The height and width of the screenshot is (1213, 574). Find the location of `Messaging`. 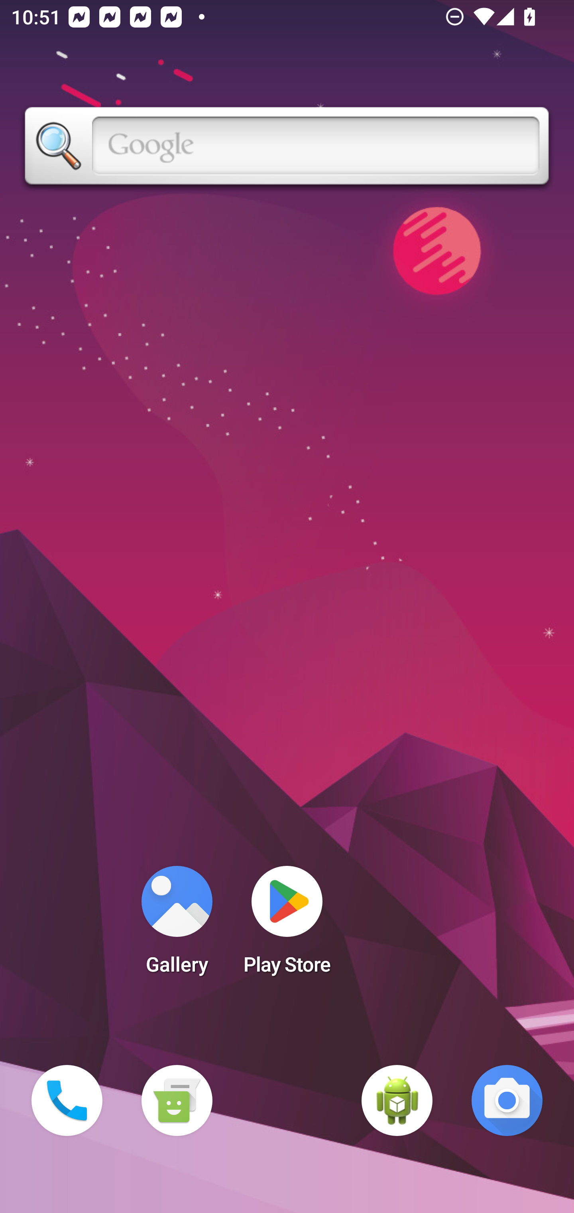

Messaging is located at coordinates (177, 1100).